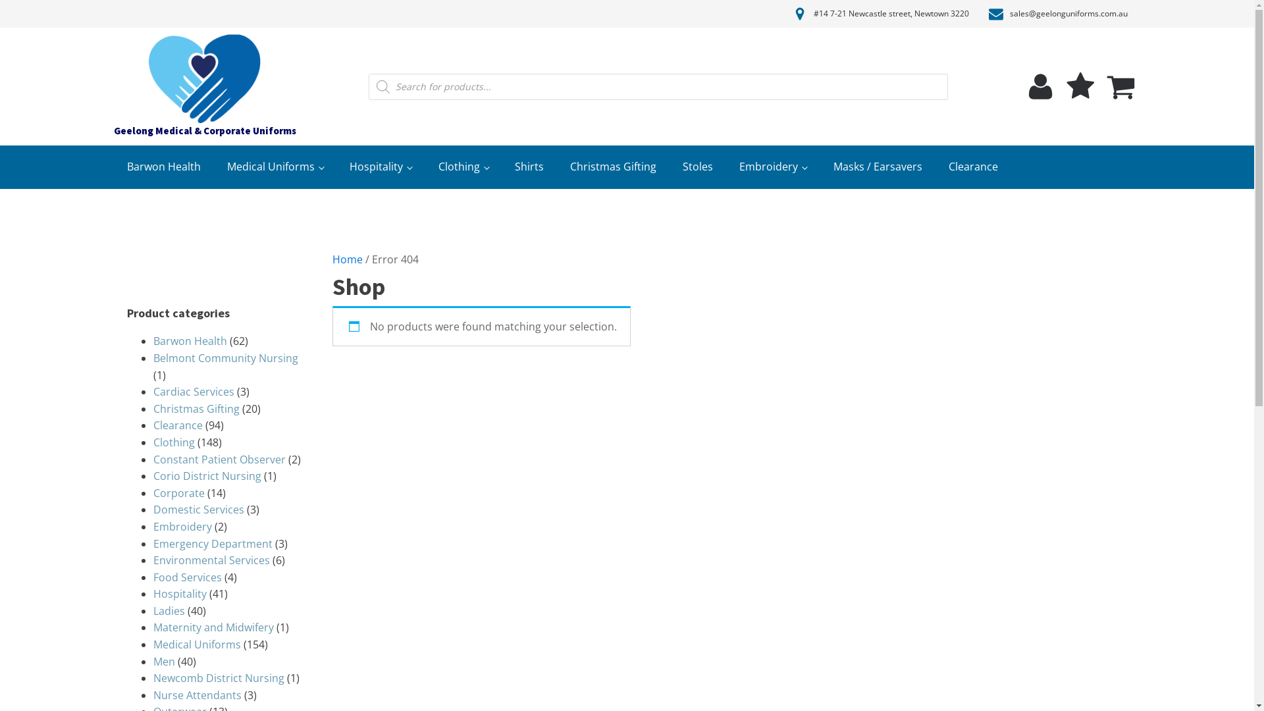 Image resolution: width=1264 pixels, height=711 pixels. I want to click on Nurse Attendants, so click(197, 695).